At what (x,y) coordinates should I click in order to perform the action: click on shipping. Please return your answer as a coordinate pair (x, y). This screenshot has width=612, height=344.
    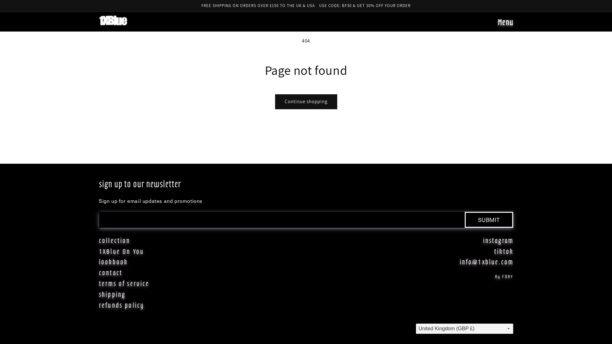
    Looking at the image, I should click on (112, 294).